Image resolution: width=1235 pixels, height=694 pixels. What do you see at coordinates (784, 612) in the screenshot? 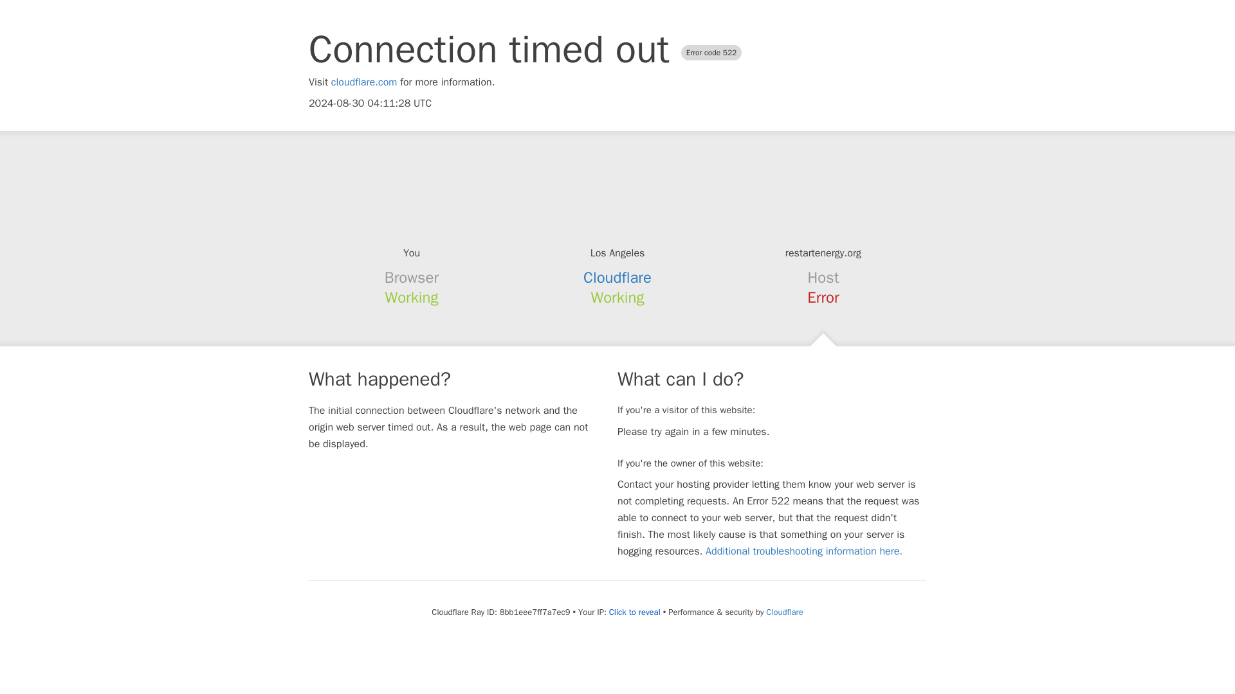
I see `Cloudflare` at bounding box center [784, 612].